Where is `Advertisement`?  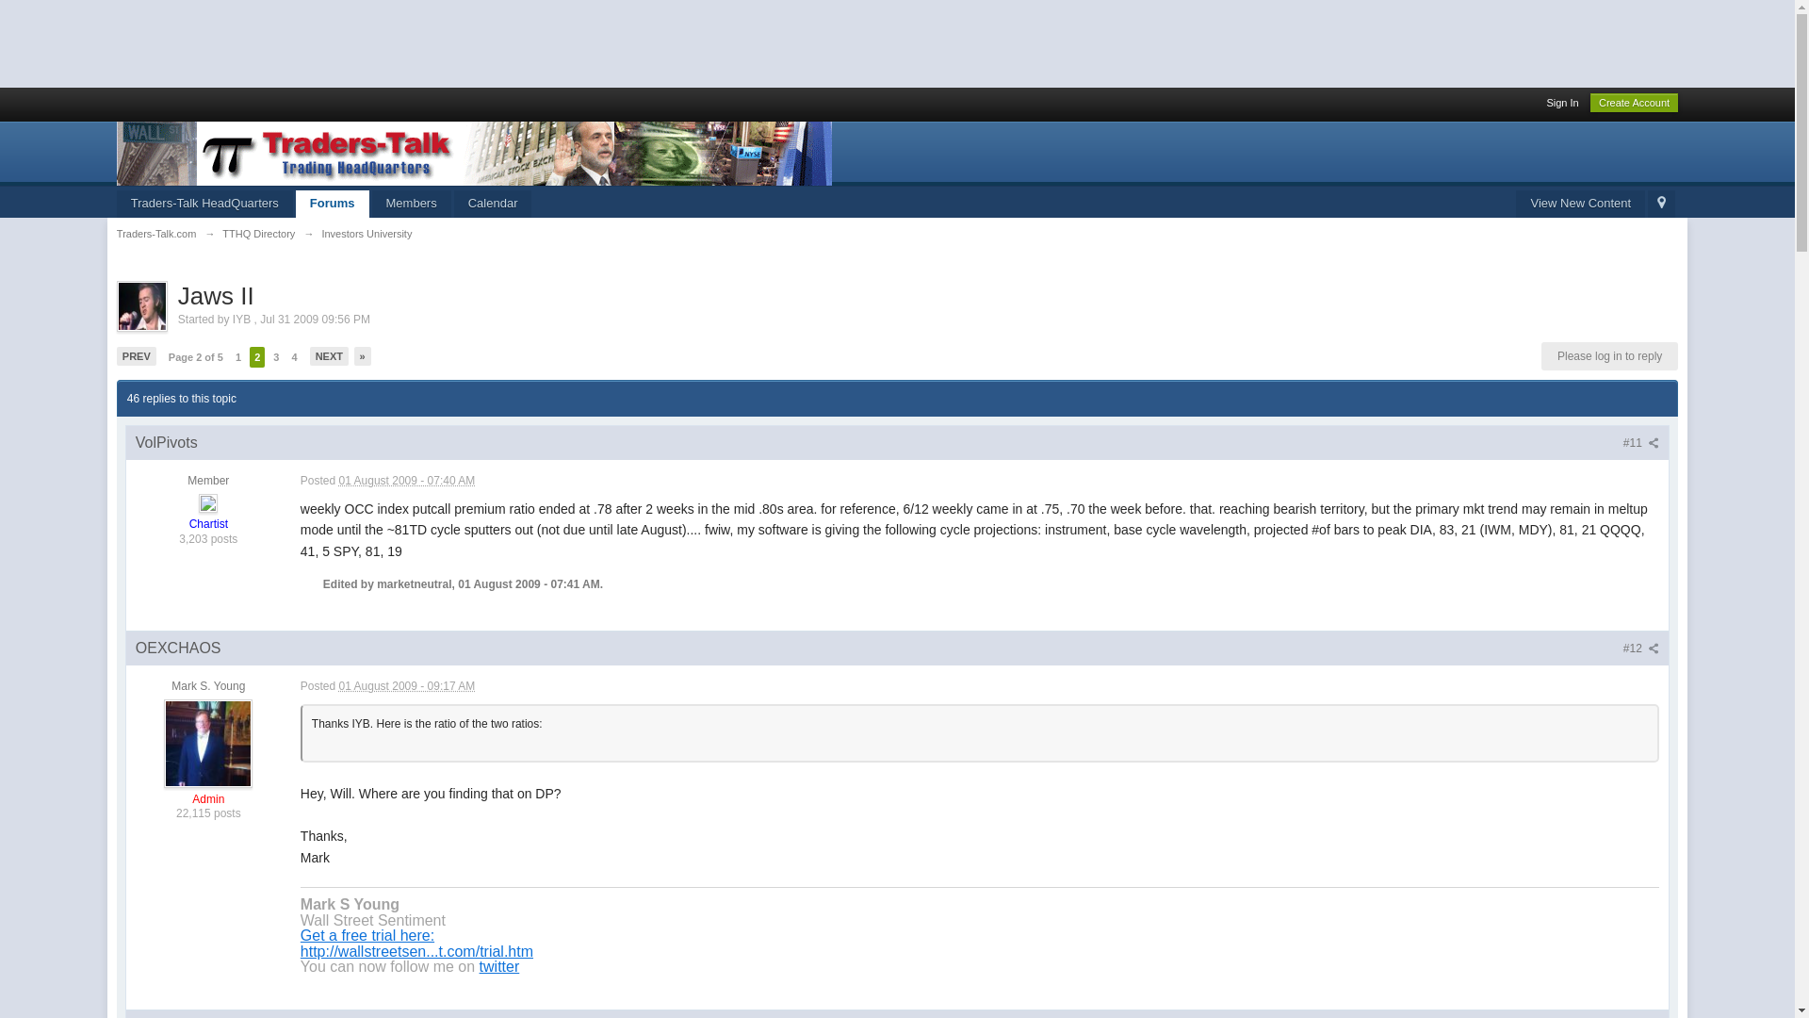
Advertisement is located at coordinates (343, 41).